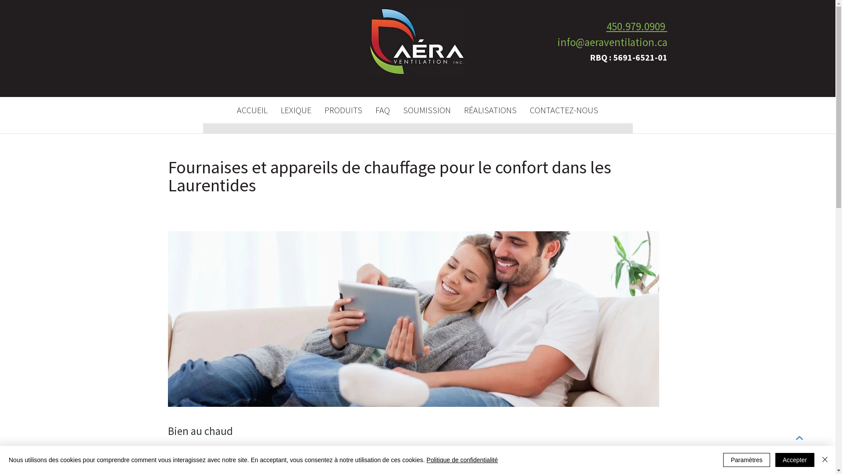 The image size is (842, 474). Describe the element at coordinates (427, 110) in the screenshot. I see `SOUMISSION` at that location.